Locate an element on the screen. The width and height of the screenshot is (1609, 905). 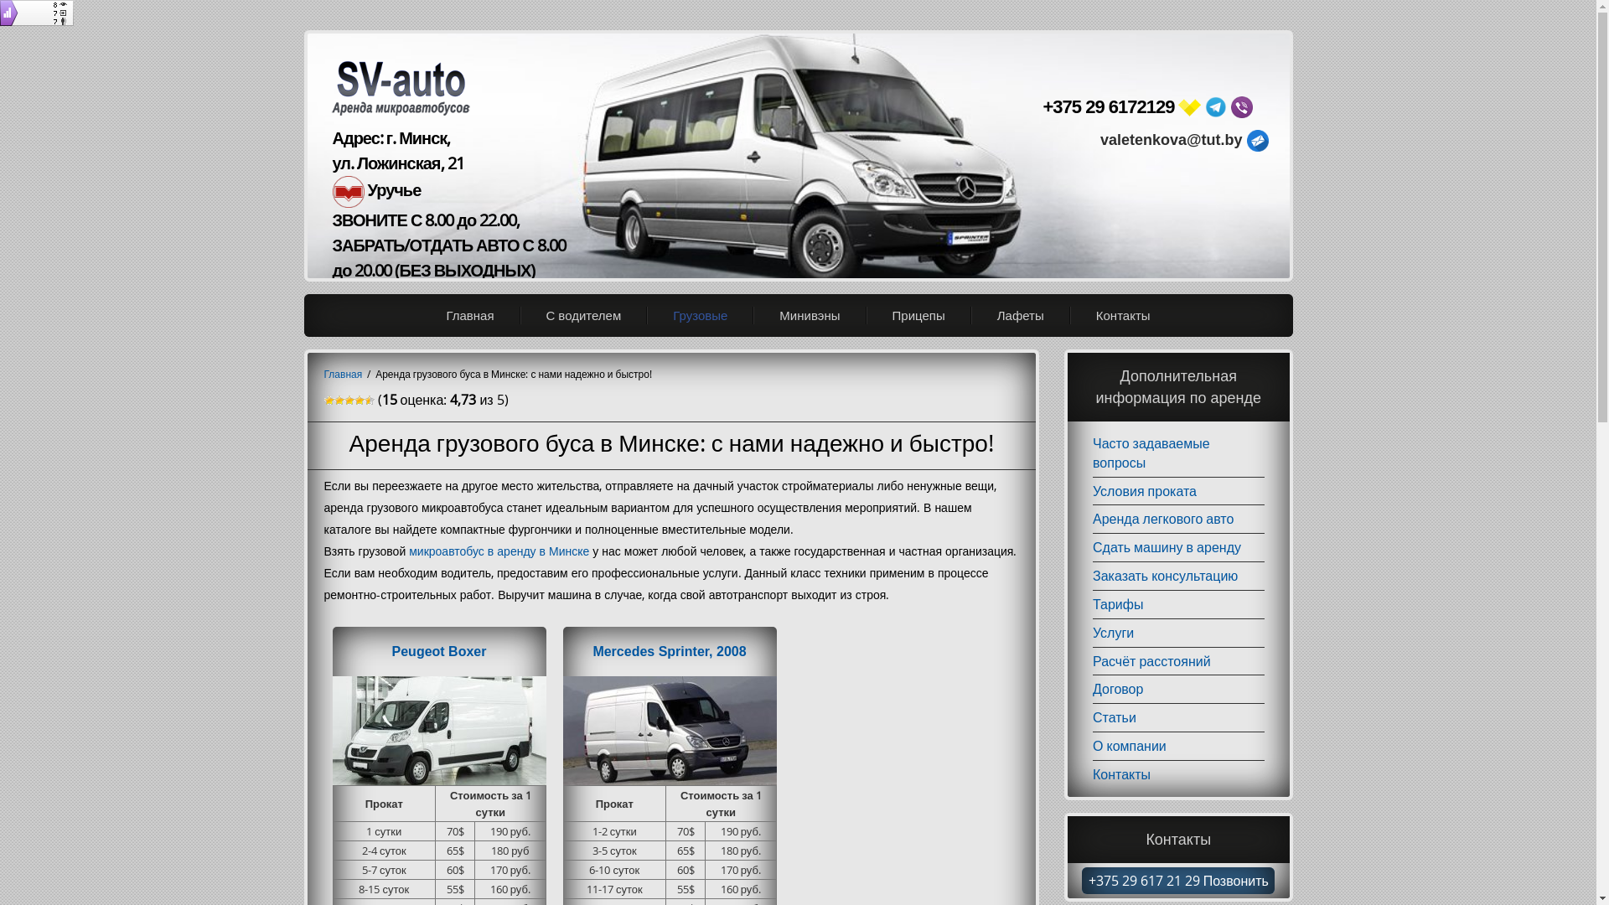
Mercedes Sprinter, 2008 is located at coordinates (669, 652).